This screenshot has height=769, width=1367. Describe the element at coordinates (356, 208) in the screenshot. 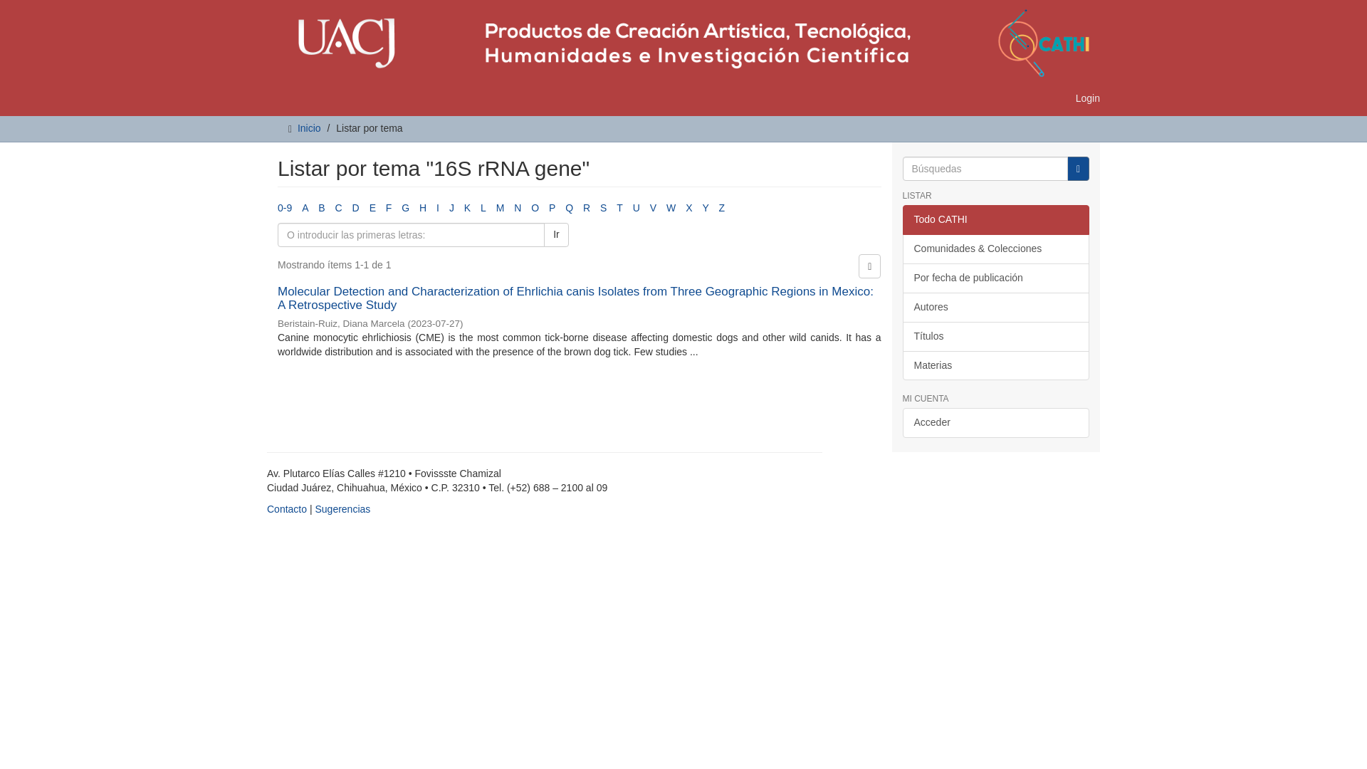

I see `D` at that location.